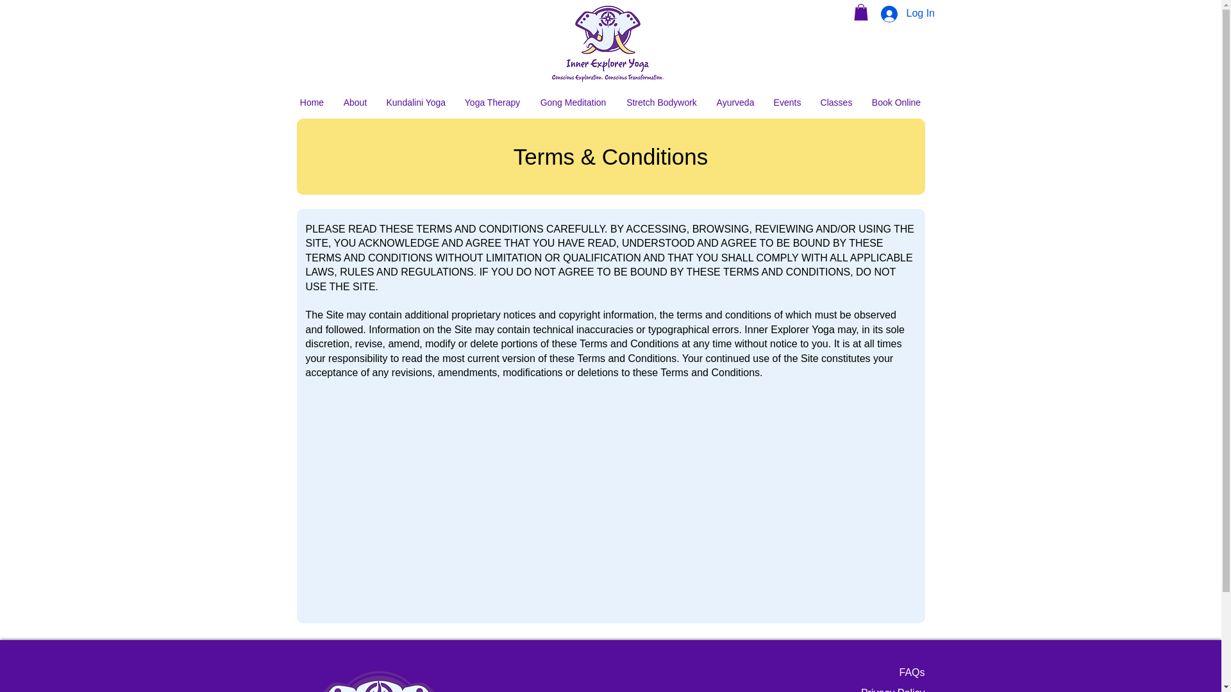 The image size is (1231, 692). What do you see at coordinates (787, 103) in the screenshot?
I see `Events` at bounding box center [787, 103].